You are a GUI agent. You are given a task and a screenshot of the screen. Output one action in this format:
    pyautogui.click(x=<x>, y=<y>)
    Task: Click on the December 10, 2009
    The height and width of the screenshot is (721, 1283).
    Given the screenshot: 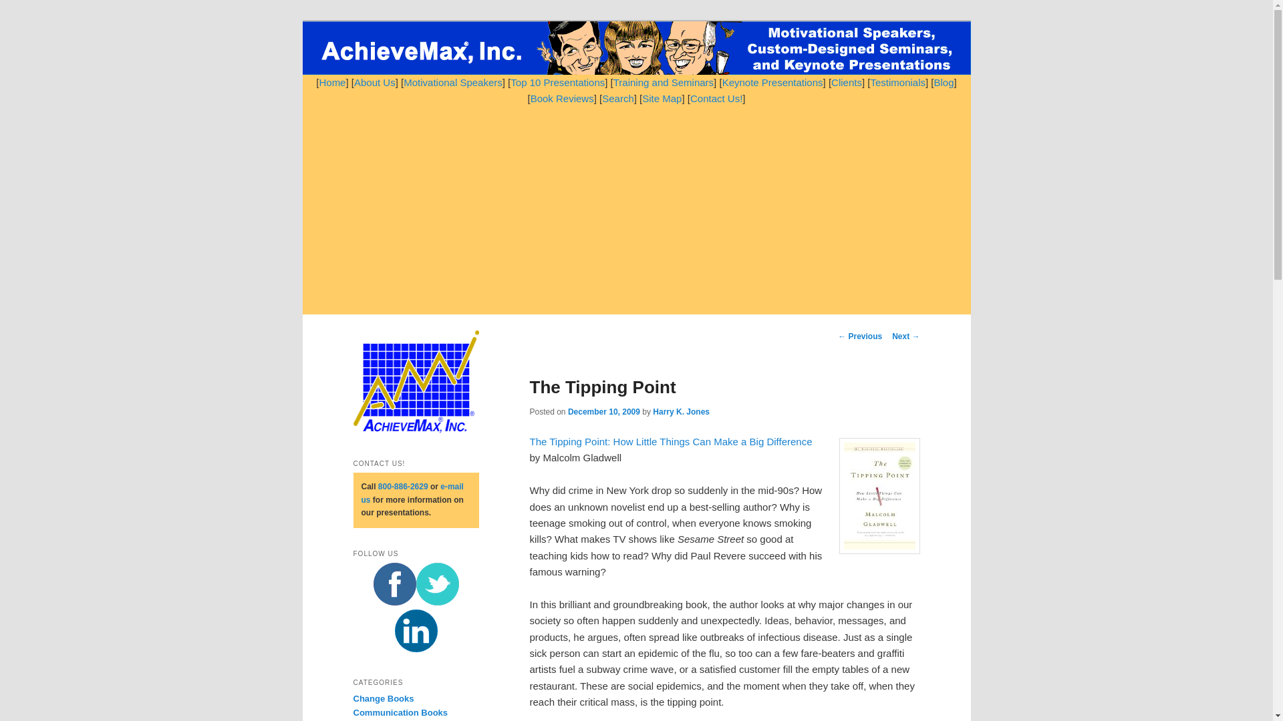 What is the action you would take?
    pyautogui.click(x=604, y=412)
    